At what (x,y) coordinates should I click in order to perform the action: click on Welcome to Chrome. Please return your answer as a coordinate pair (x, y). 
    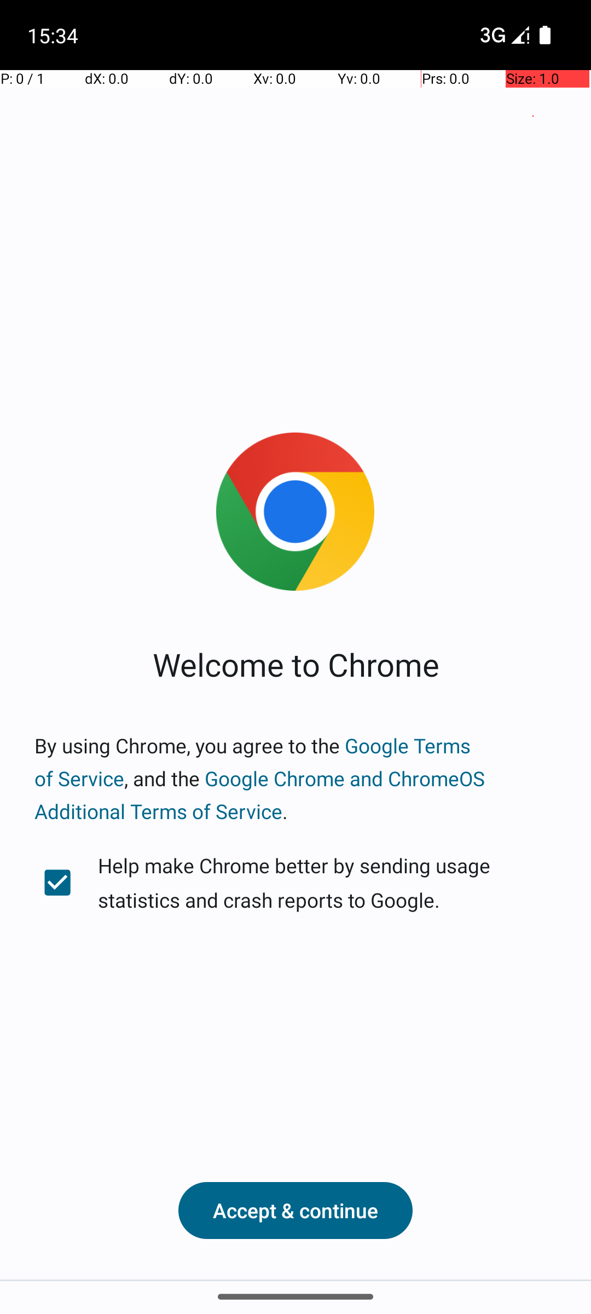
    Looking at the image, I should click on (296, 664).